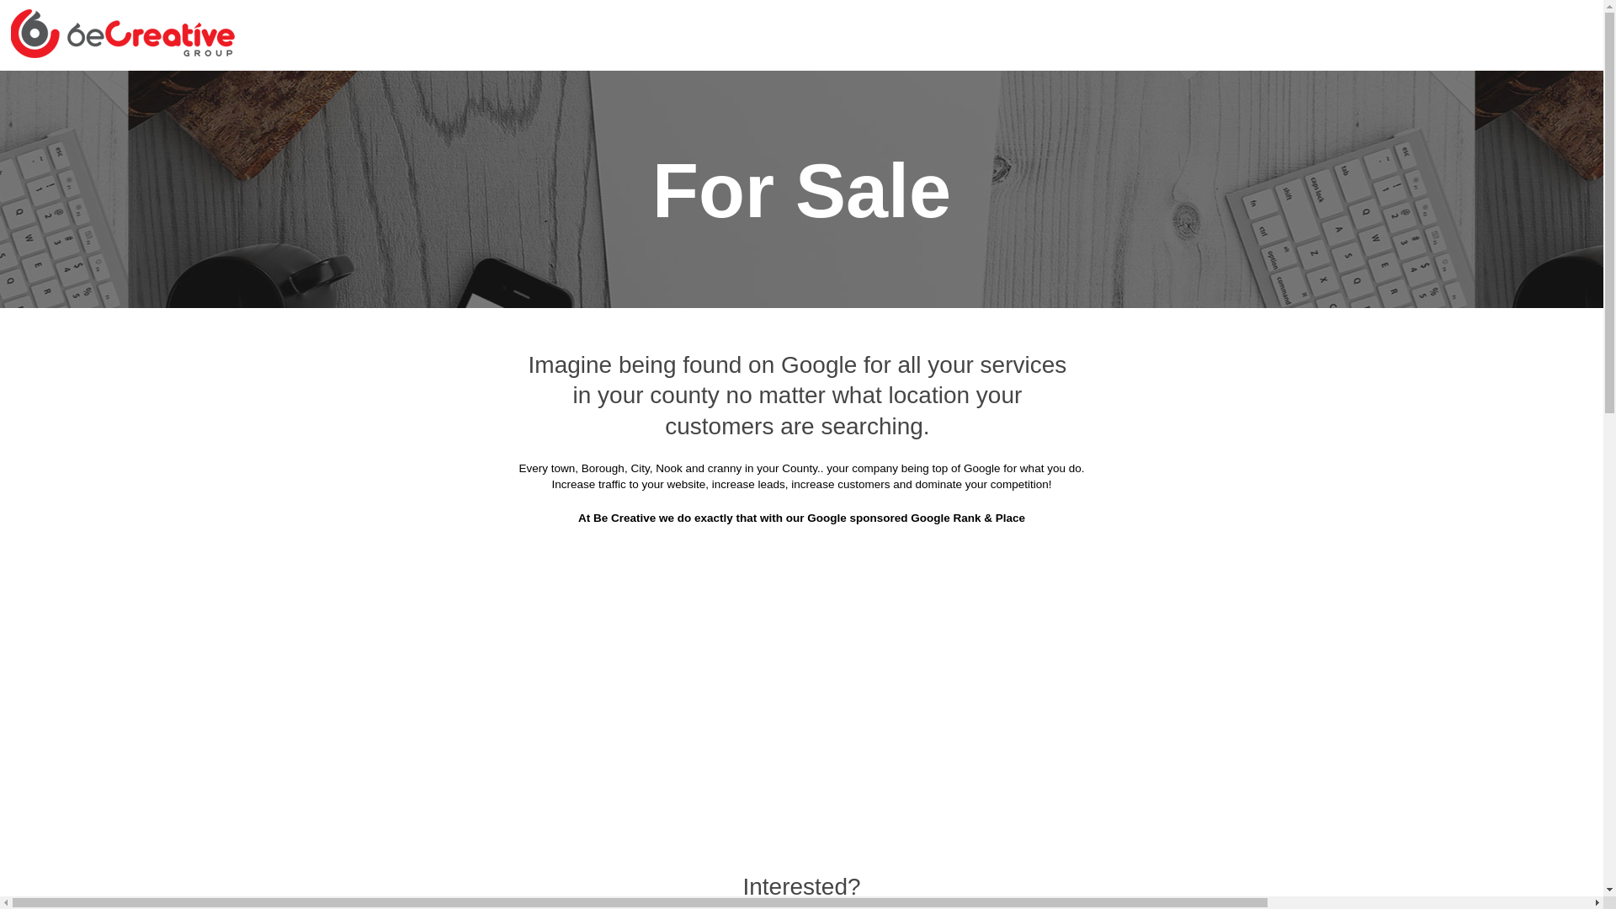  Describe the element at coordinates (736, 301) in the screenshot. I see `Aggregate Suppliers Dawlish Devon` at that location.